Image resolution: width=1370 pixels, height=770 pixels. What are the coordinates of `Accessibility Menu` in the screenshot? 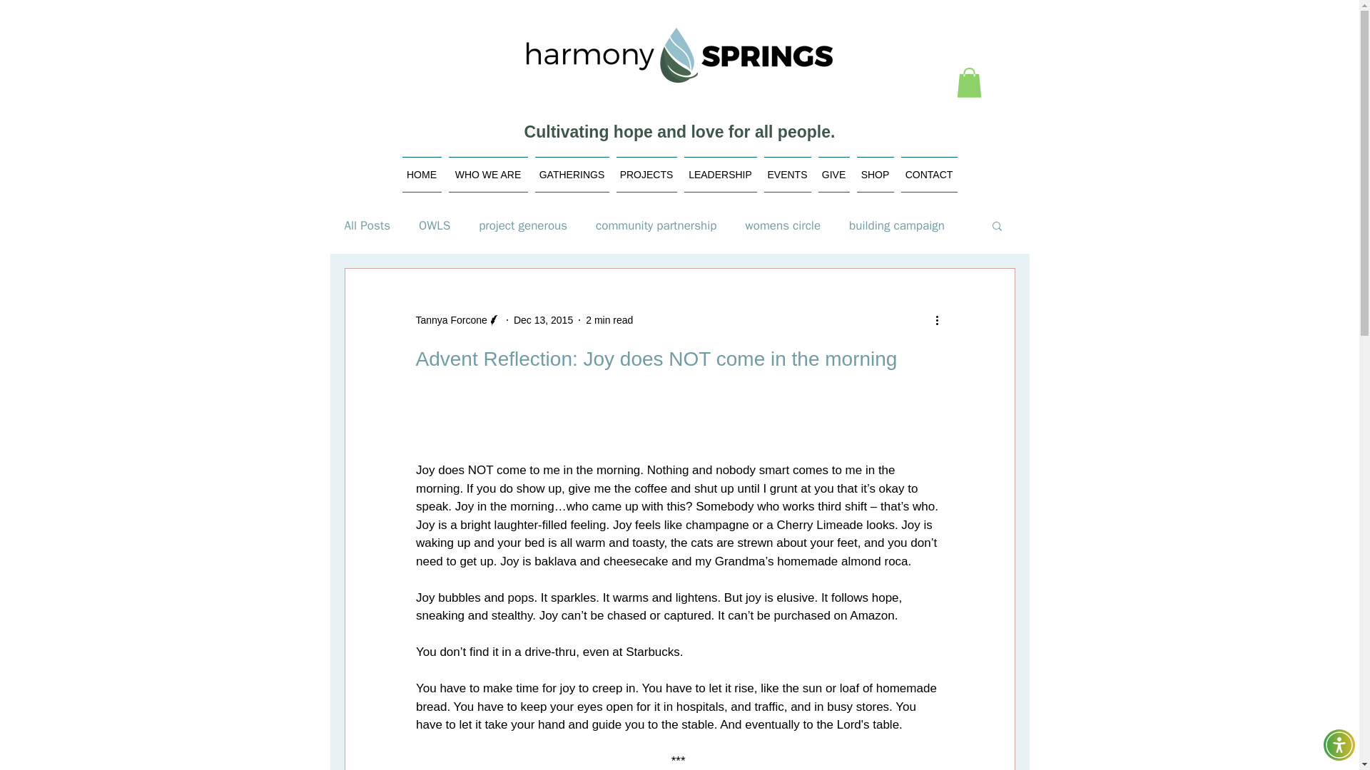 It's located at (1339, 744).